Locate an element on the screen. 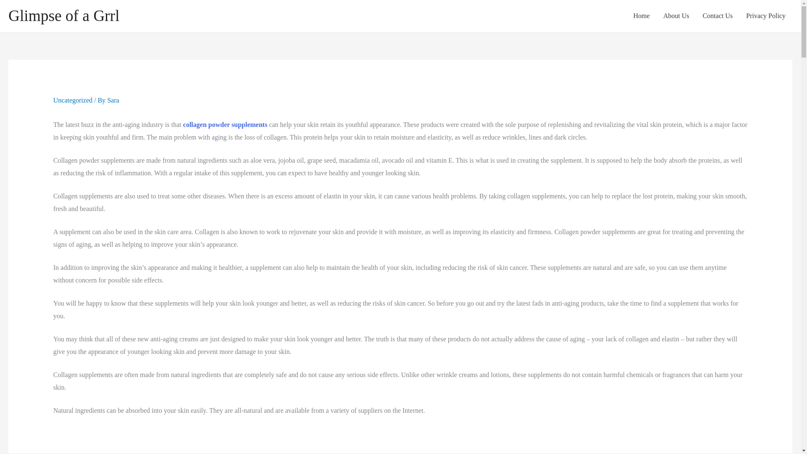 The width and height of the screenshot is (807, 454). About Us is located at coordinates (676, 16).